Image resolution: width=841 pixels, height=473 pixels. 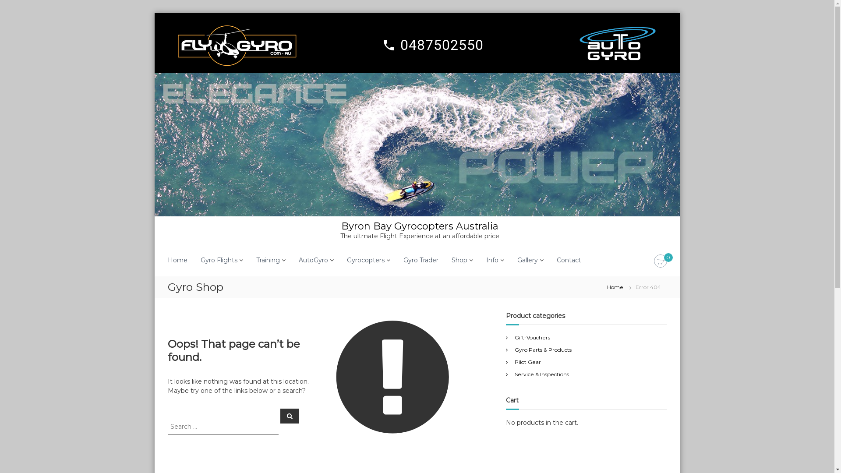 What do you see at coordinates (268, 260) in the screenshot?
I see `Training` at bounding box center [268, 260].